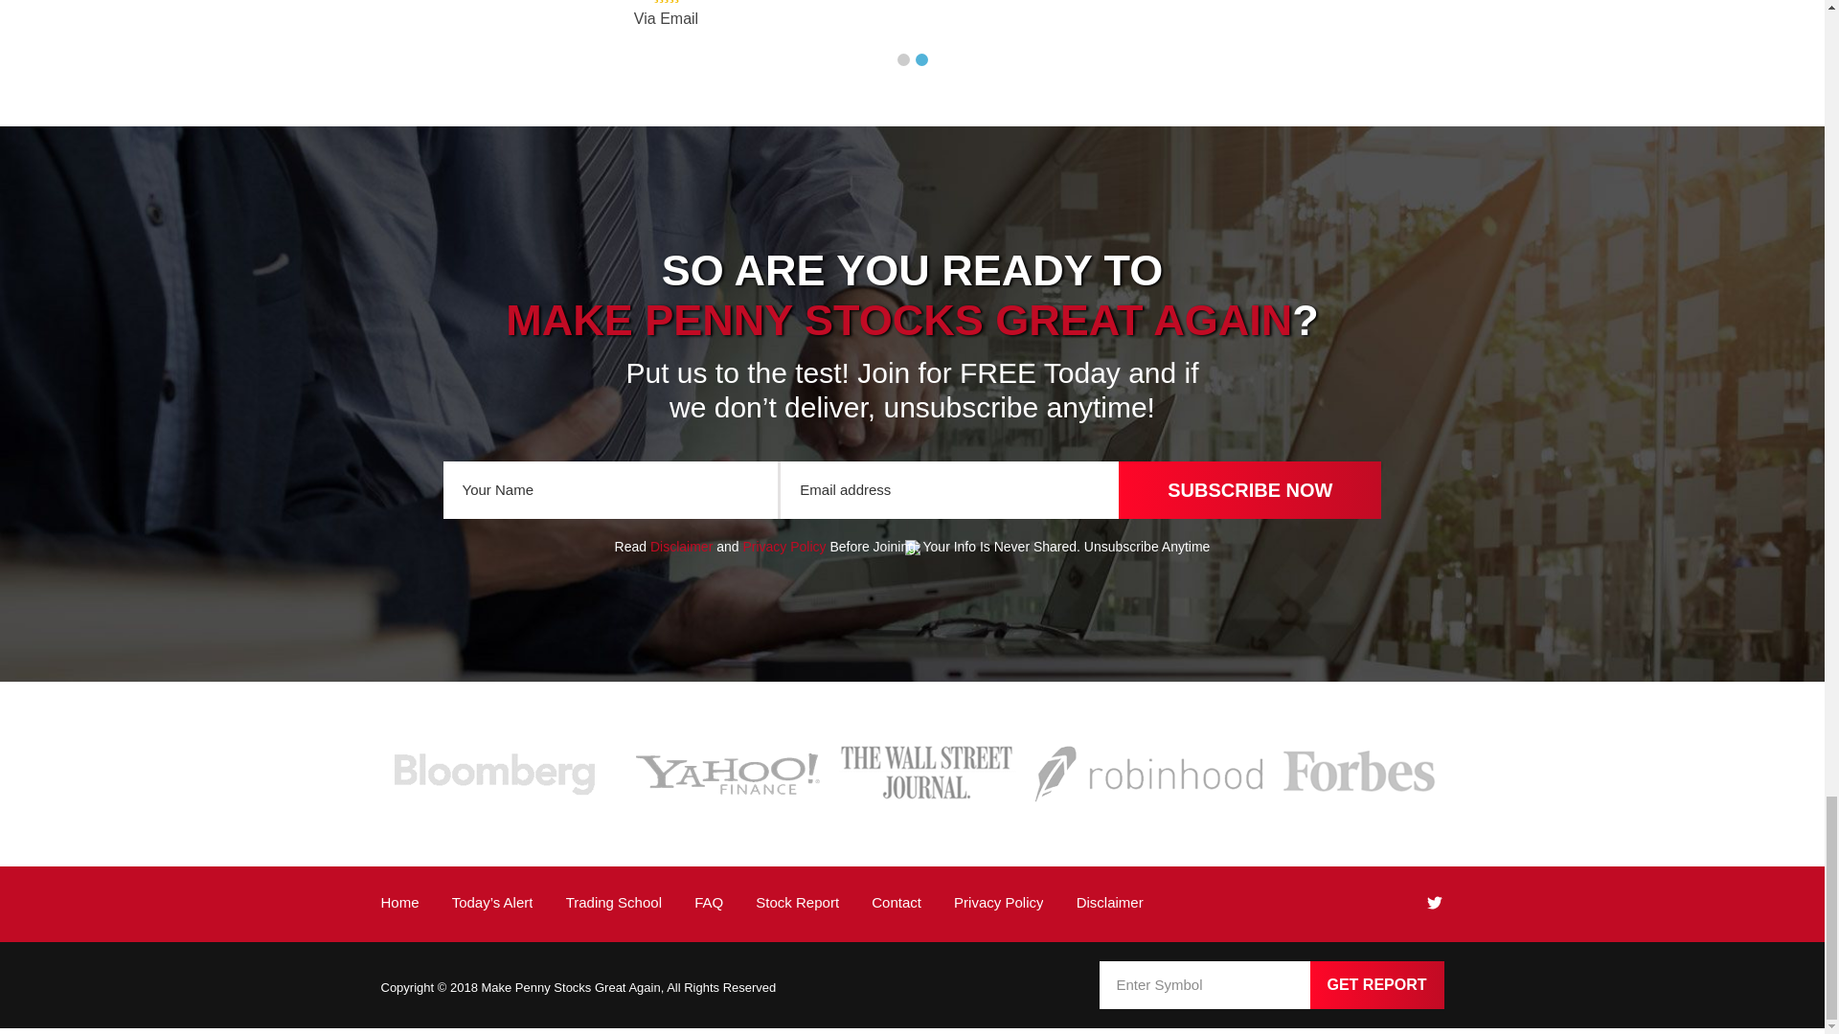  I want to click on Privacy Policy, so click(783, 546).